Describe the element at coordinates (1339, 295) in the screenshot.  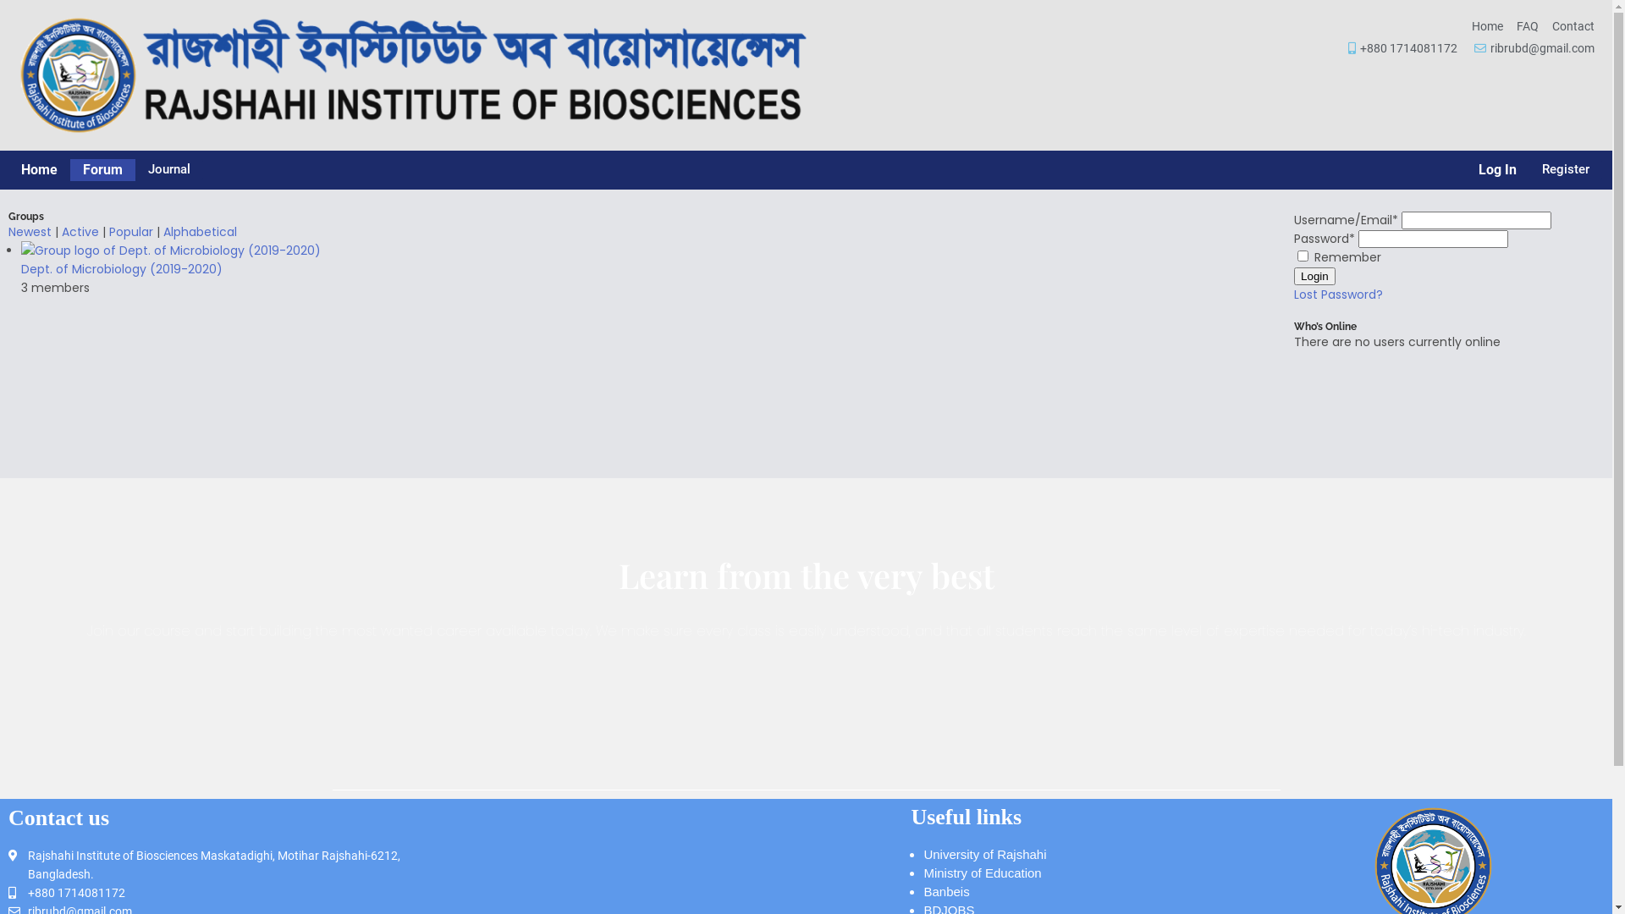
I see `Lost Password?` at that location.